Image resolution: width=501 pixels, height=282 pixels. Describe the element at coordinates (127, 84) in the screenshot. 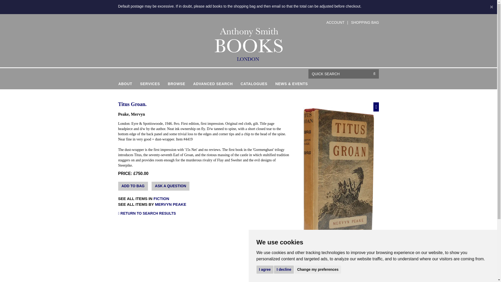

I see `ABOUT` at that location.